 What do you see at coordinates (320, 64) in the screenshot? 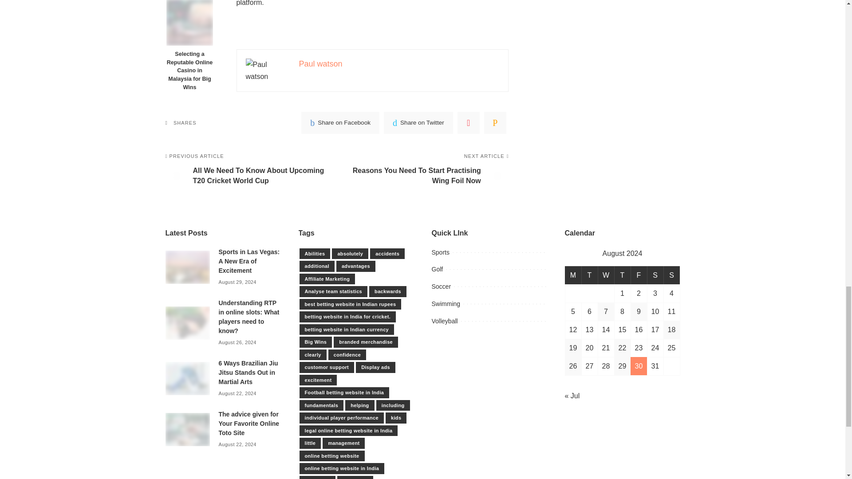
I see `Paul watson` at bounding box center [320, 64].